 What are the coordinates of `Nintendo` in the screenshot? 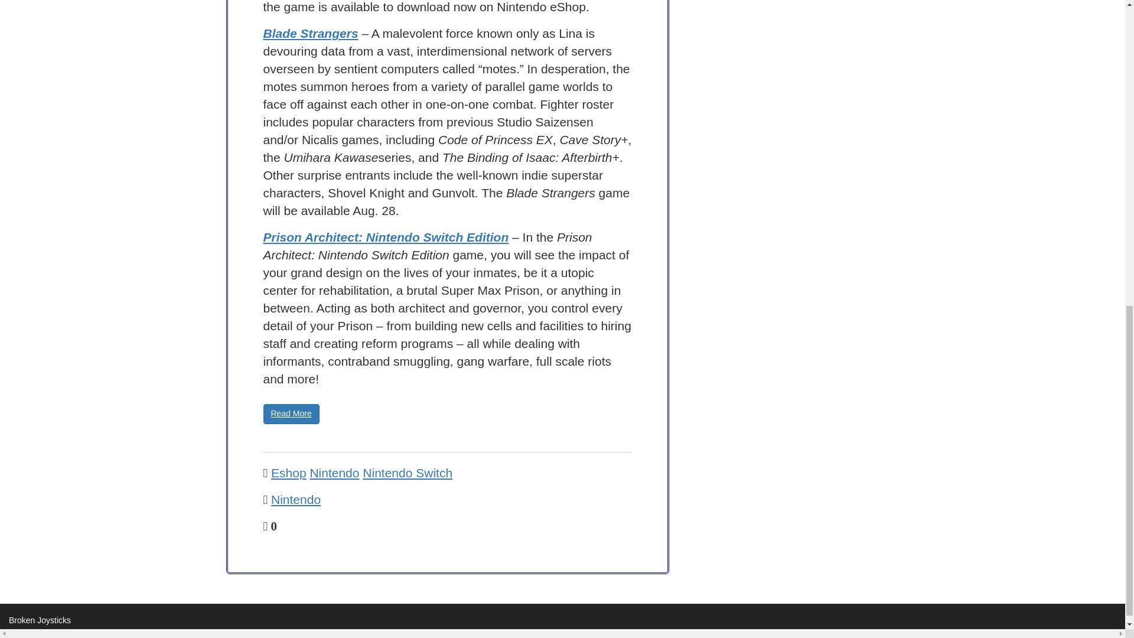 It's located at (334, 473).